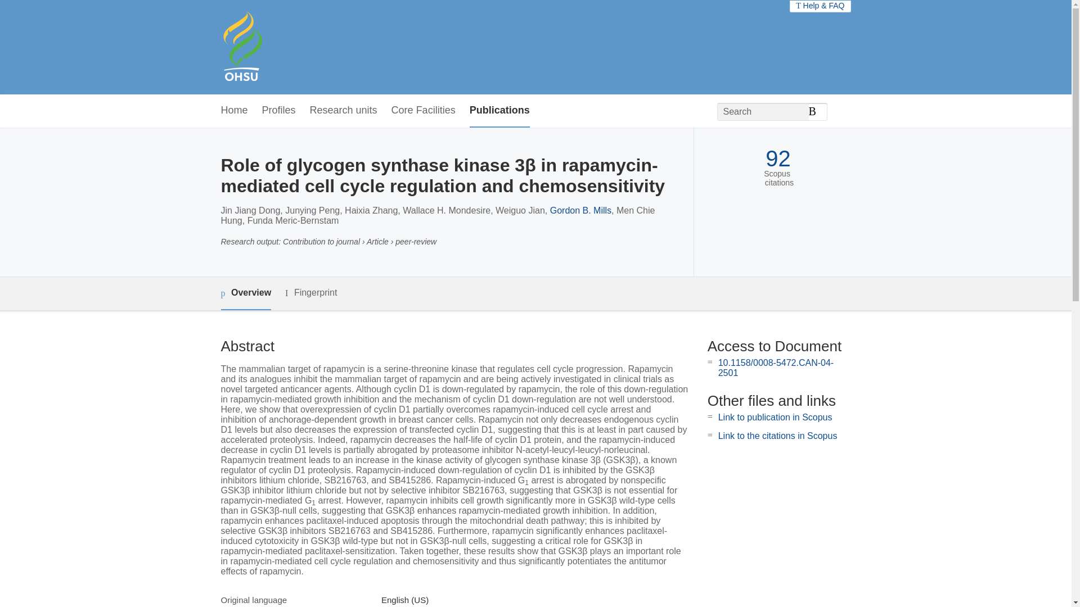  What do you see at coordinates (580, 210) in the screenshot?
I see `Gordon B. Mills` at bounding box center [580, 210].